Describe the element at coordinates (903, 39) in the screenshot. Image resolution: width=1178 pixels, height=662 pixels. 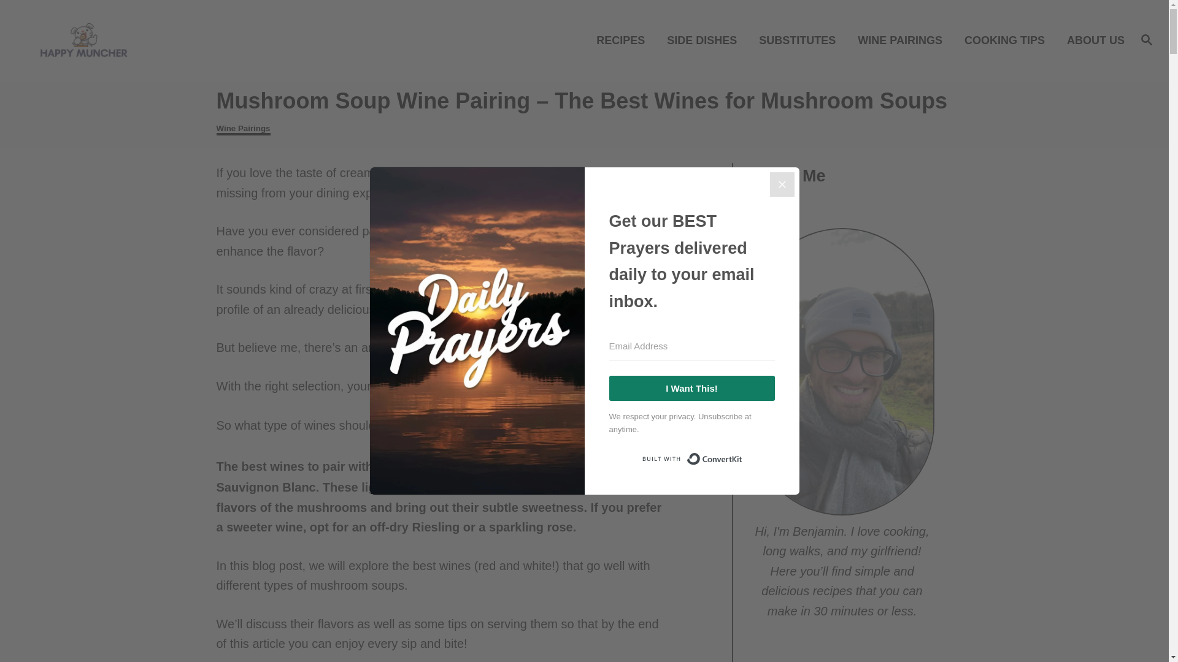
I see `WINE PAIRINGS` at that location.